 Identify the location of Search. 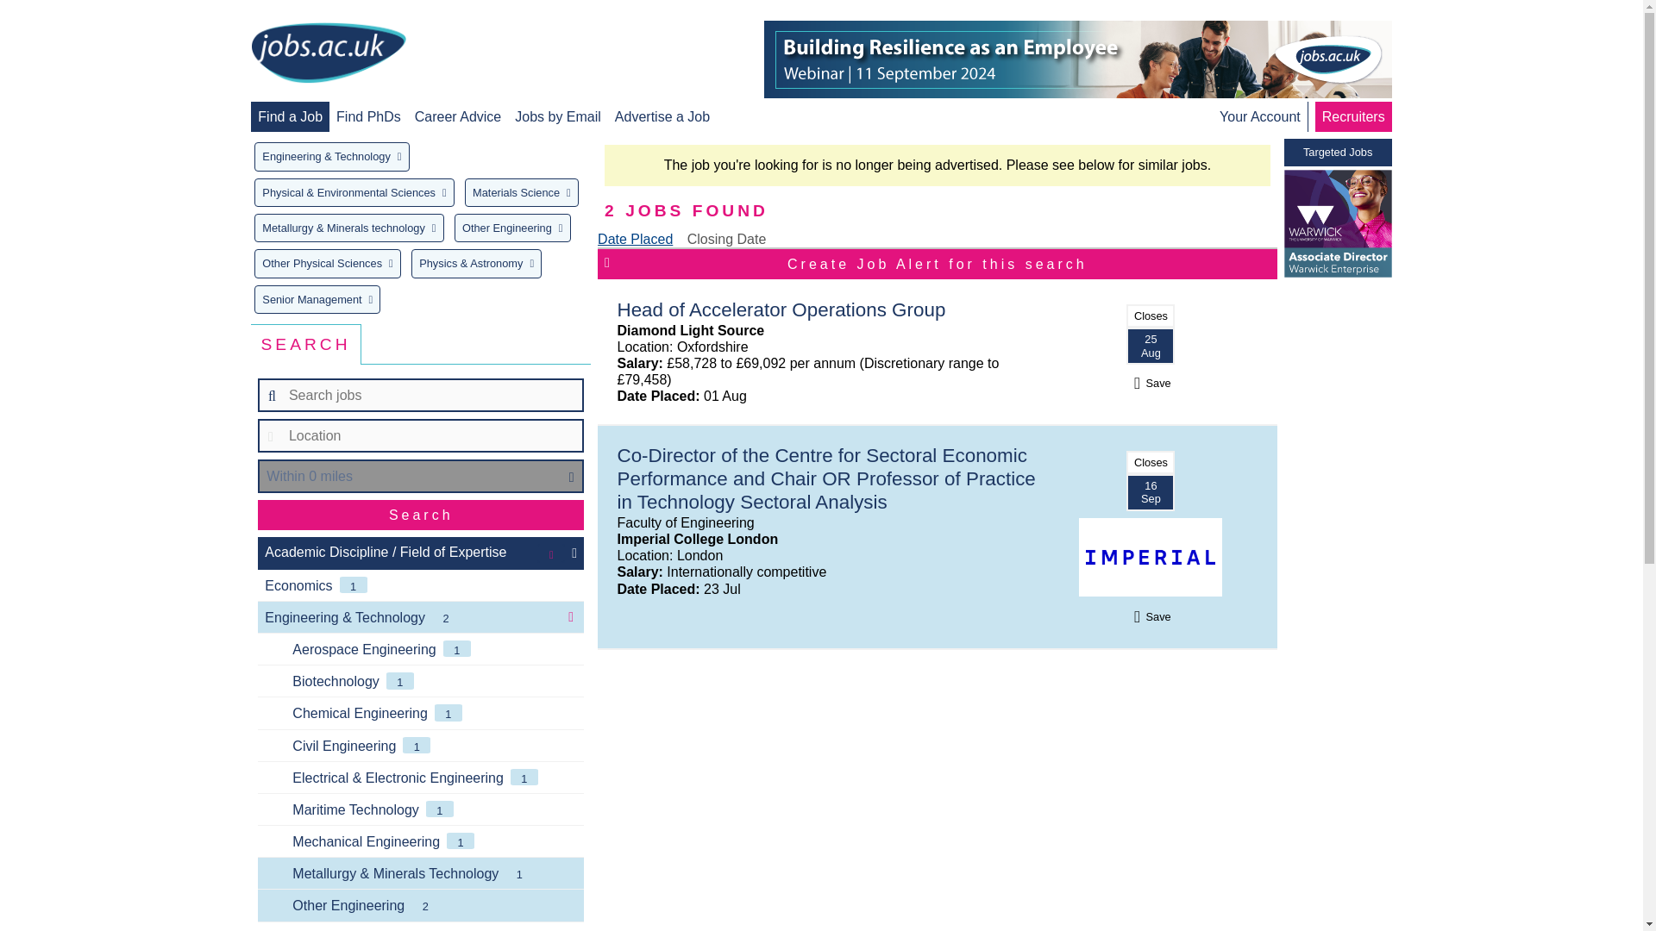
(421, 514).